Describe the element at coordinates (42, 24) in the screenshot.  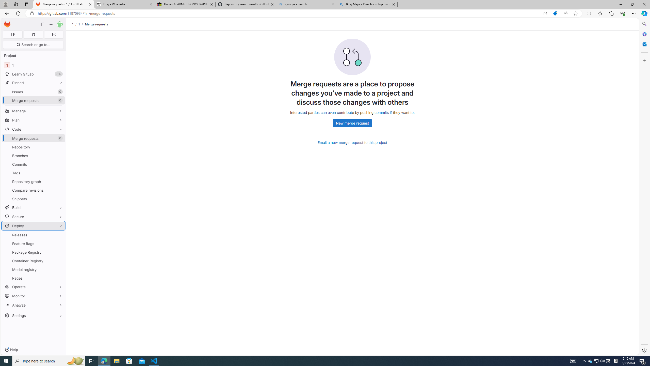
I see `Primary navigation sidebar` at that location.